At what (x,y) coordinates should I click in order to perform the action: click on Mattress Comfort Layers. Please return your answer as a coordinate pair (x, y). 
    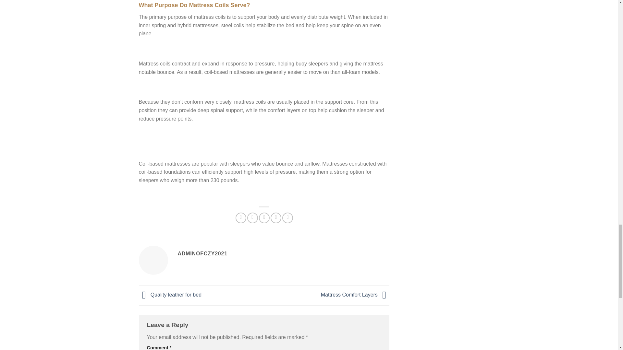
    Looking at the image, I should click on (355, 295).